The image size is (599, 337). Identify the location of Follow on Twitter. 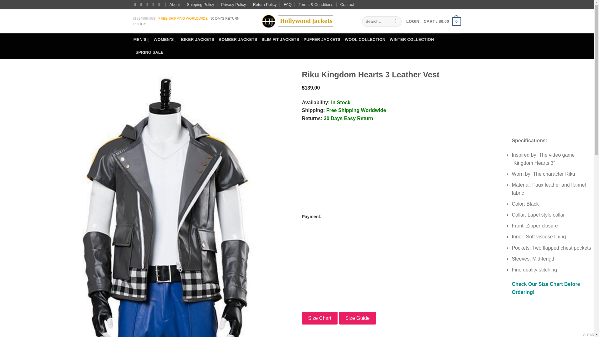
(148, 4).